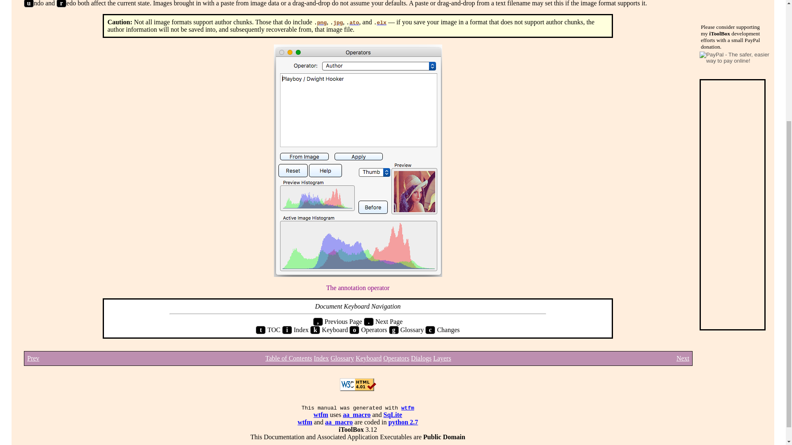  What do you see at coordinates (442, 358) in the screenshot?
I see `Layers` at bounding box center [442, 358].